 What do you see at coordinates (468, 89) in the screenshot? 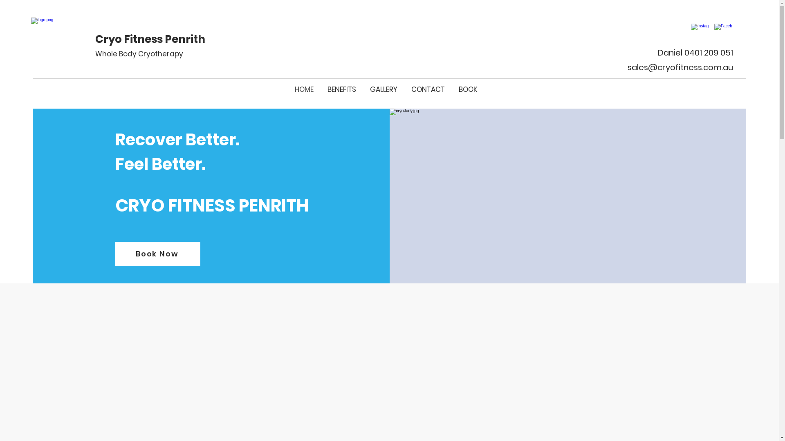
I see `BOOK` at bounding box center [468, 89].